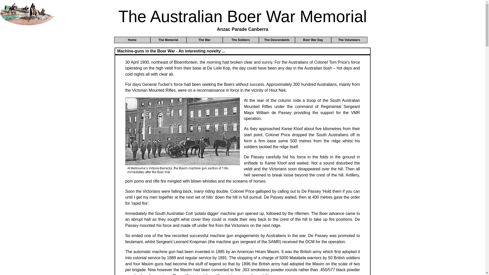 Image resolution: width=489 pixels, height=275 pixels. I want to click on The Volunteers, so click(349, 40).